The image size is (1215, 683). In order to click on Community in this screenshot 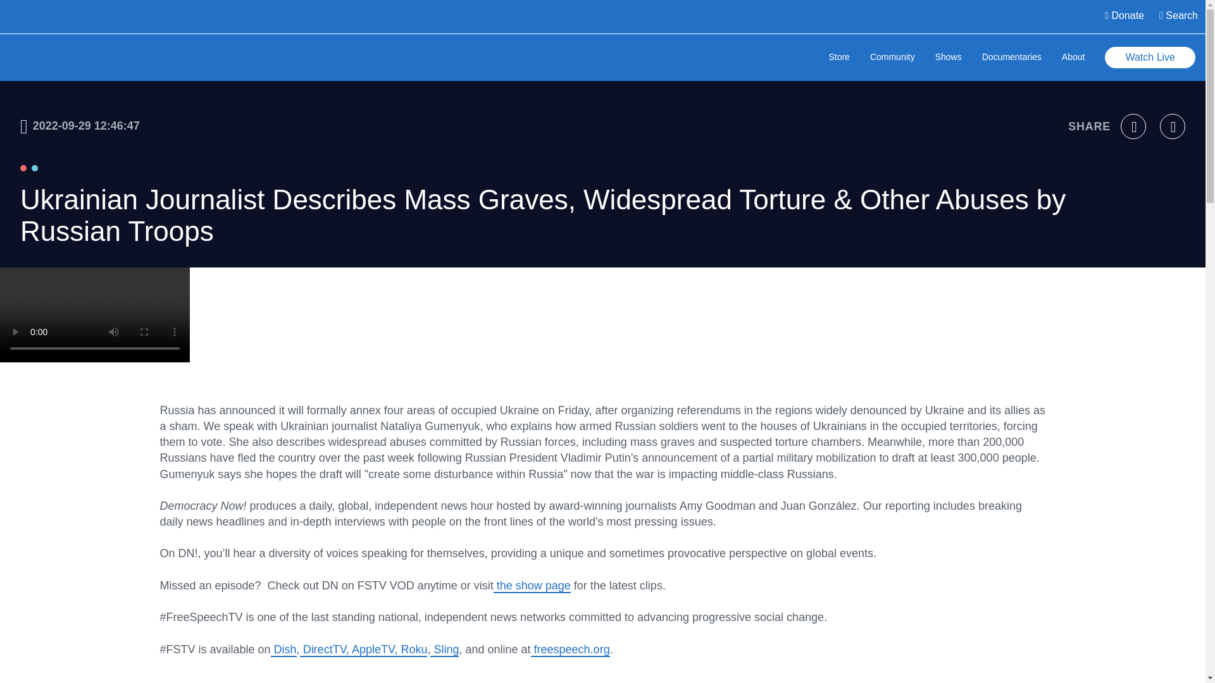, I will do `click(892, 58)`.